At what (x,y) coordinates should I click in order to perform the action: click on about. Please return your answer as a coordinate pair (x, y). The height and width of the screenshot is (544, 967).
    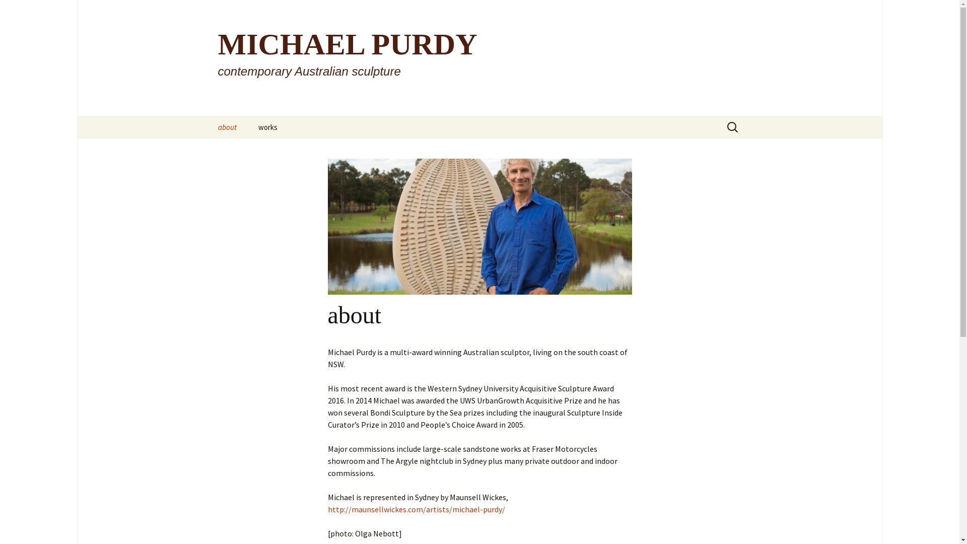
    Looking at the image, I should click on (227, 127).